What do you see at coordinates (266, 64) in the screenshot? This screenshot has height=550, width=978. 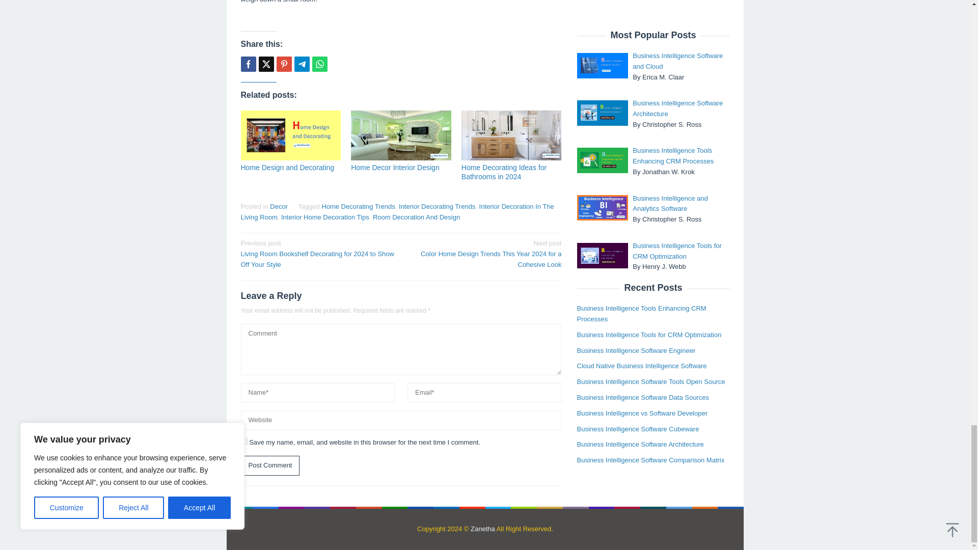 I see `Tweet this` at bounding box center [266, 64].